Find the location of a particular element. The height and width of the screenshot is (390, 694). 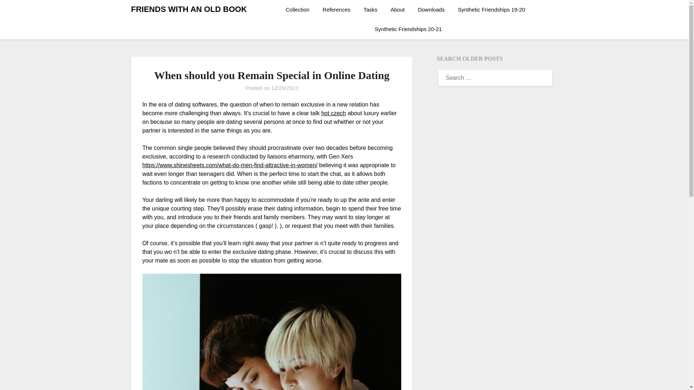

Tasks is located at coordinates (370, 10).